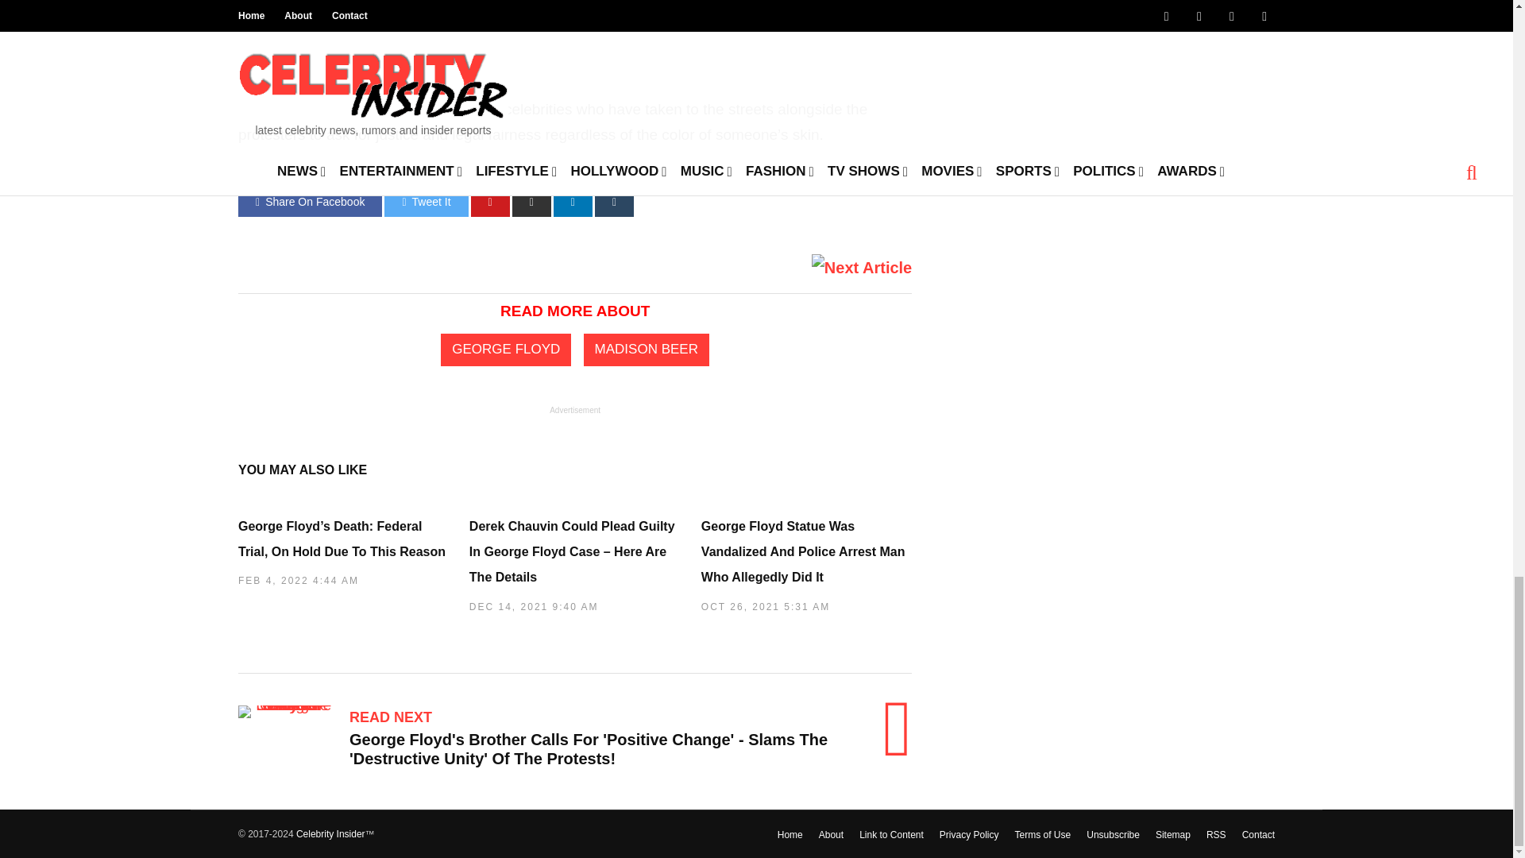 The width and height of the screenshot is (1525, 858). What do you see at coordinates (310, 202) in the screenshot?
I see `Share On Facebook` at bounding box center [310, 202].